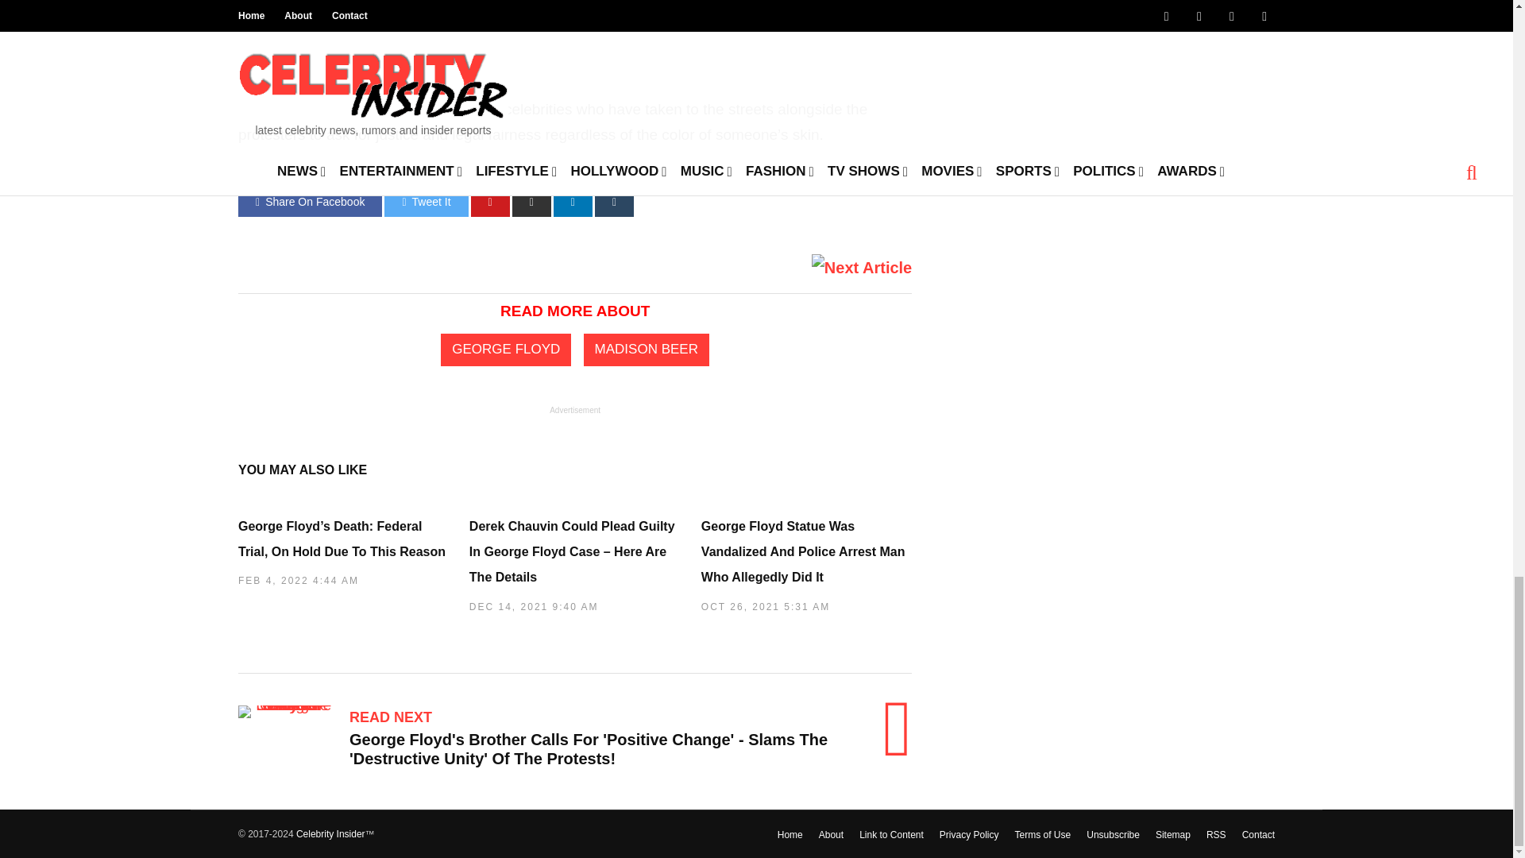 The width and height of the screenshot is (1525, 858). What do you see at coordinates (310, 202) in the screenshot?
I see `Share On Facebook` at bounding box center [310, 202].